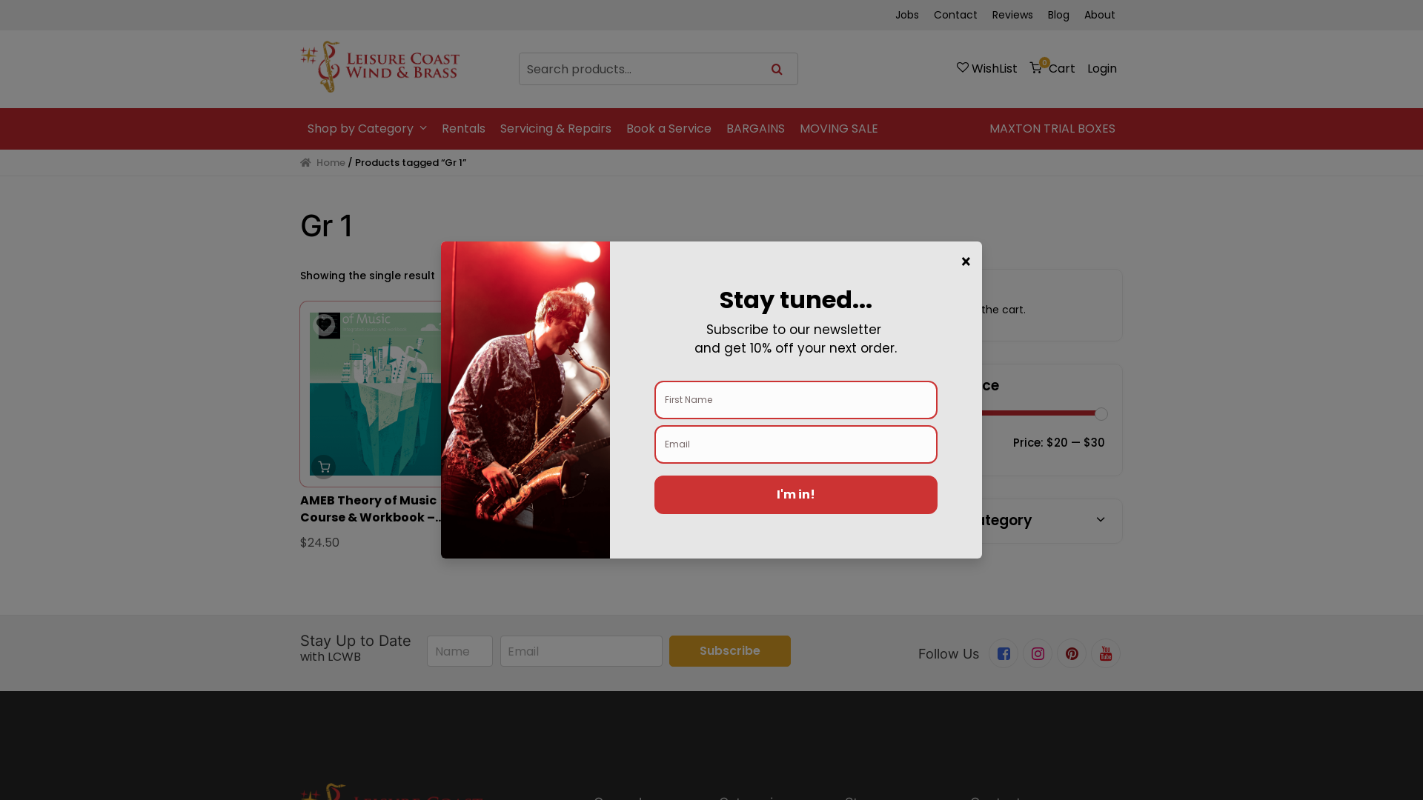  What do you see at coordinates (1058, 15) in the screenshot?
I see `Blog` at bounding box center [1058, 15].